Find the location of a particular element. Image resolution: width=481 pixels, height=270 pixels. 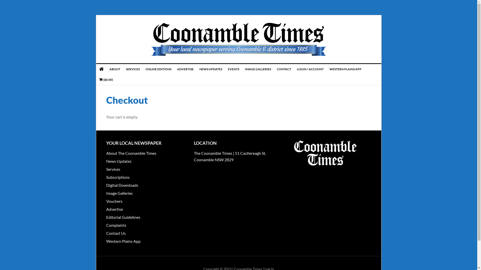

Western Plains App is located at coordinates (123, 241).